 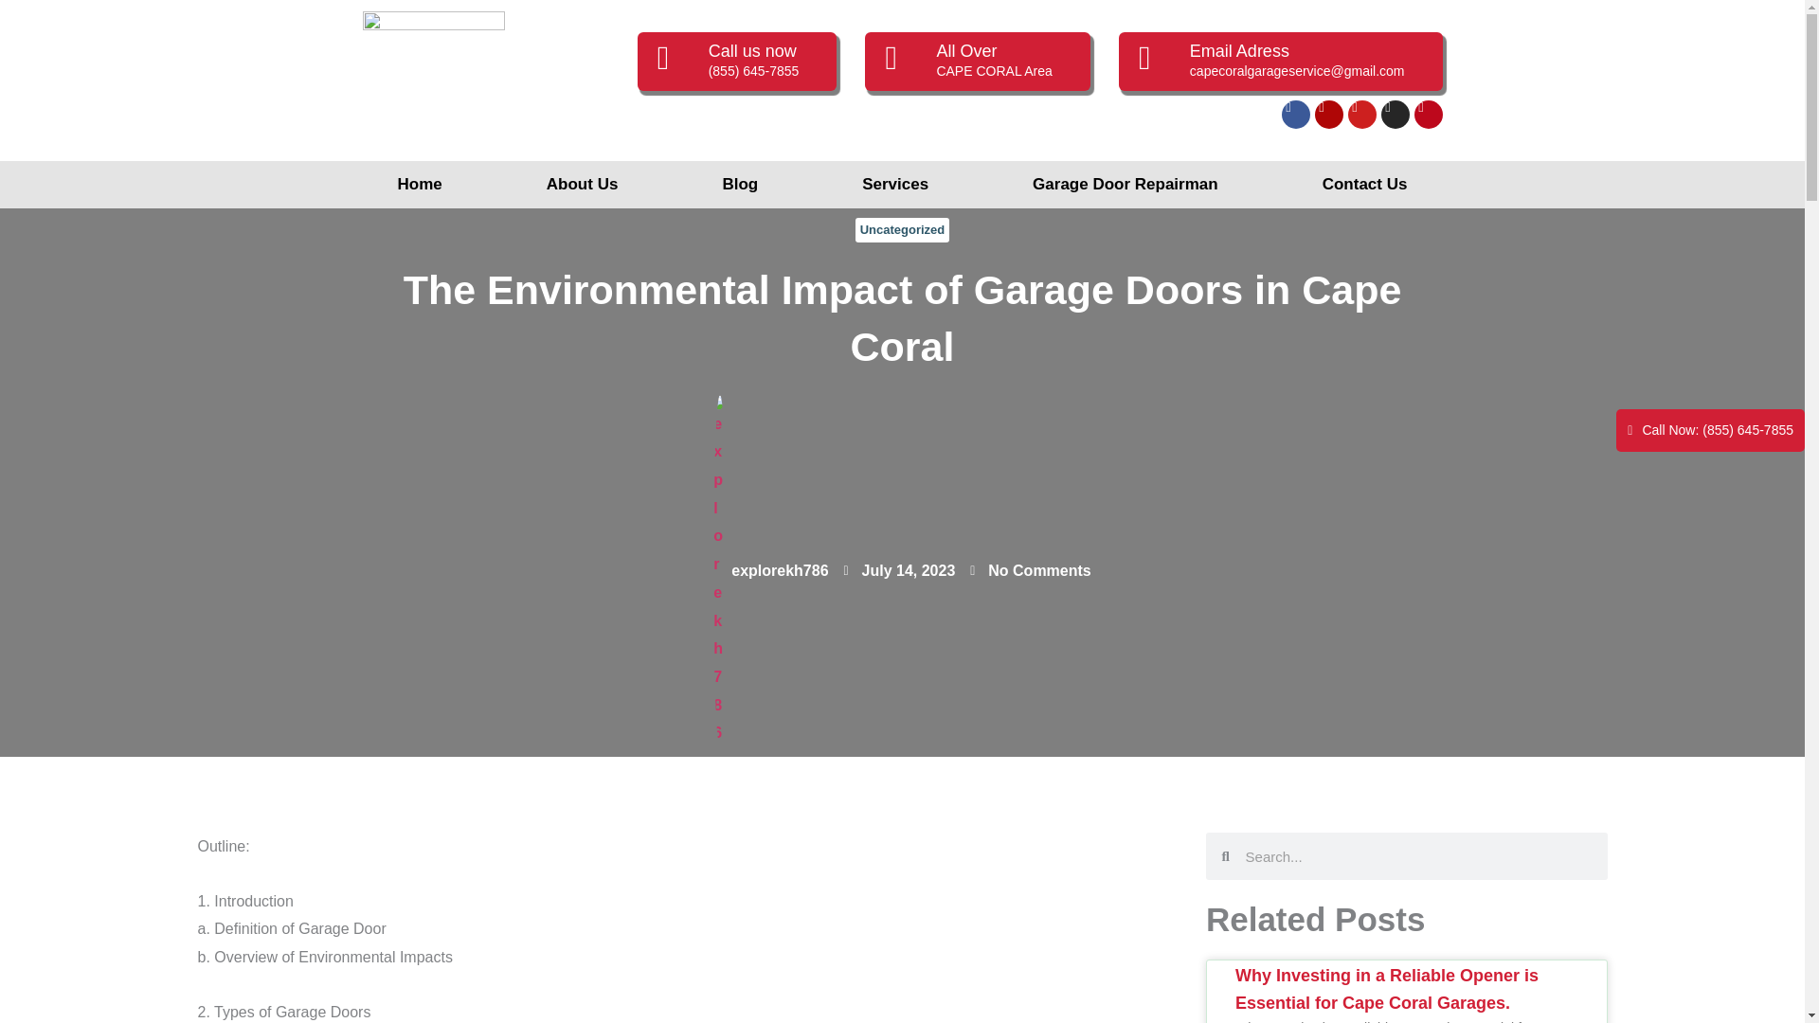 I want to click on Email Adress, so click(x=1239, y=51).